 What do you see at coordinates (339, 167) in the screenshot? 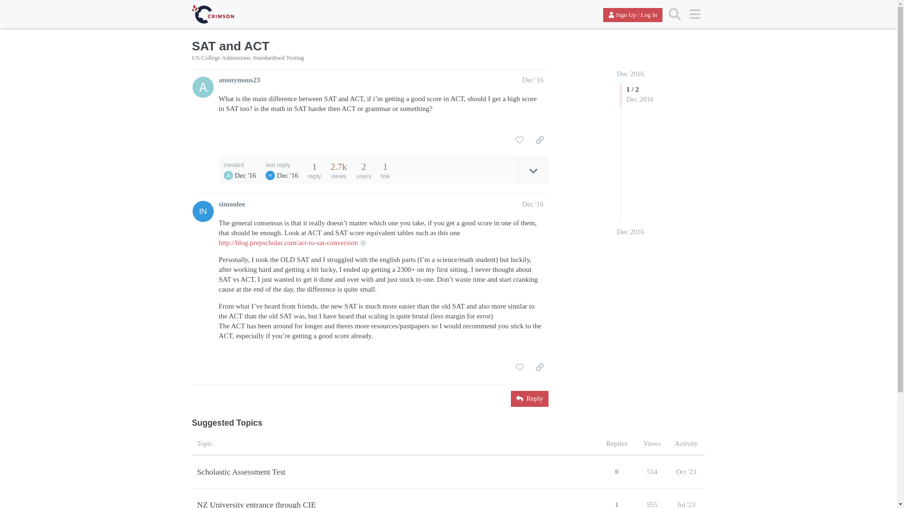
I see `2687` at bounding box center [339, 167].